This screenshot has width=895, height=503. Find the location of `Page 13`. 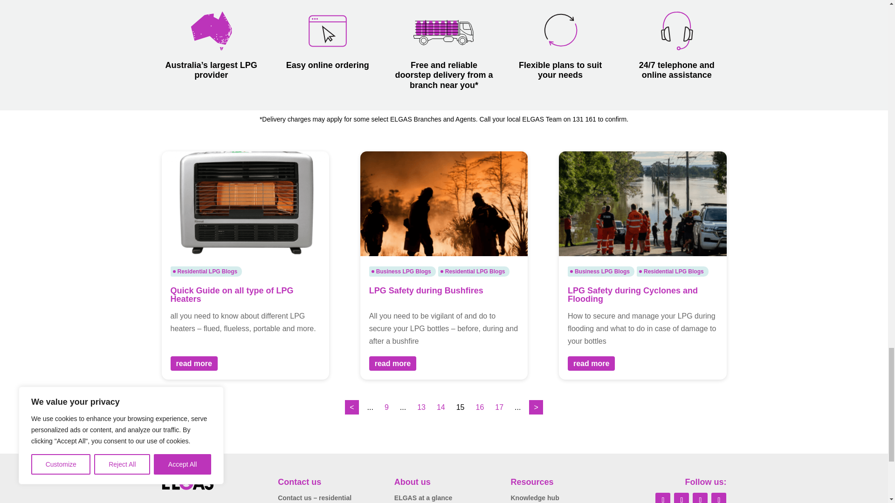

Page 13 is located at coordinates (421, 407).